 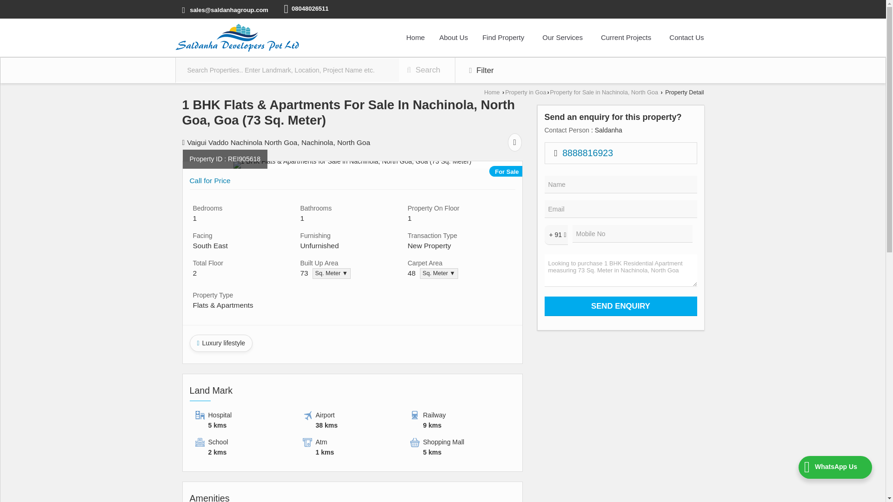 I want to click on Filter, so click(x=482, y=71).